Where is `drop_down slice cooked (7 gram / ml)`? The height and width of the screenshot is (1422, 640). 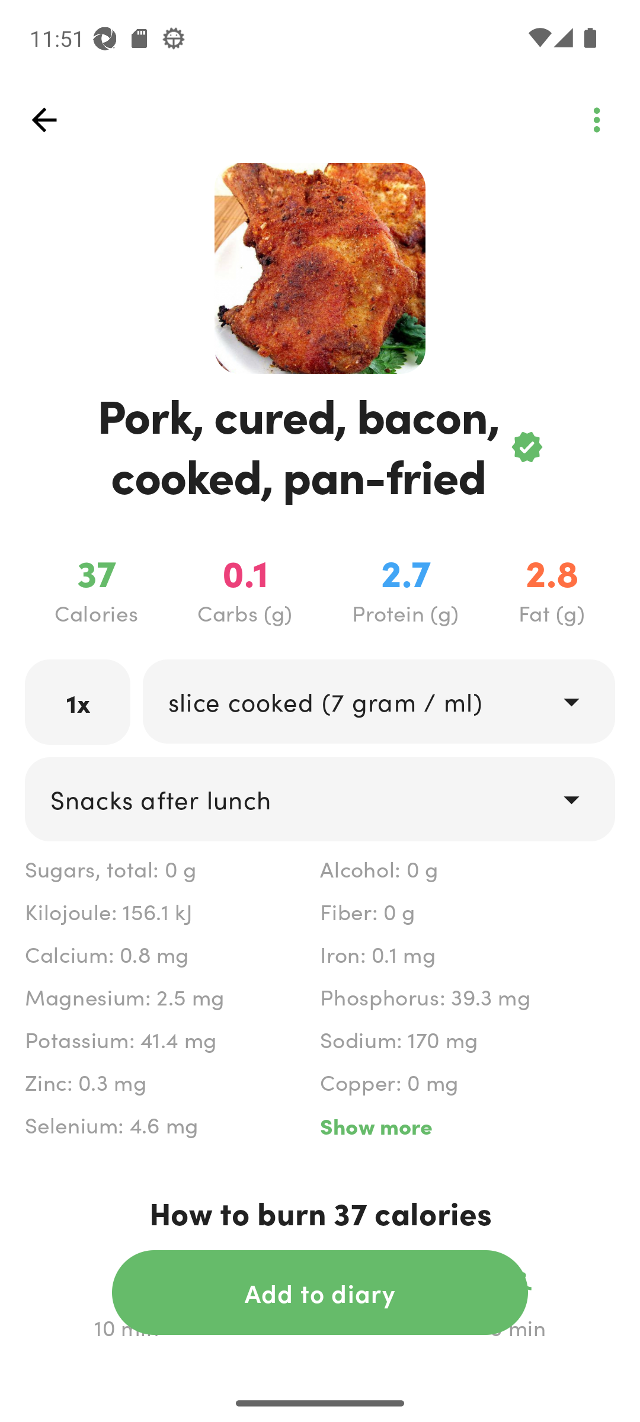
drop_down slice cooked (7 gram / ml) is located at coordinates (378, 702).